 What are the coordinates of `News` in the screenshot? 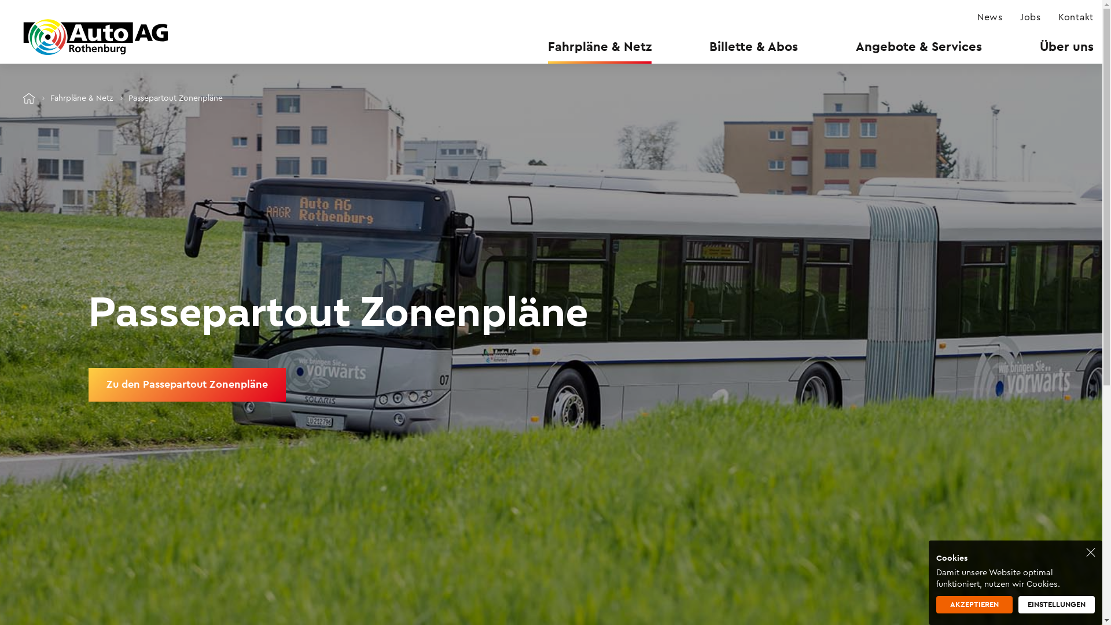 It's located at (990, 17).